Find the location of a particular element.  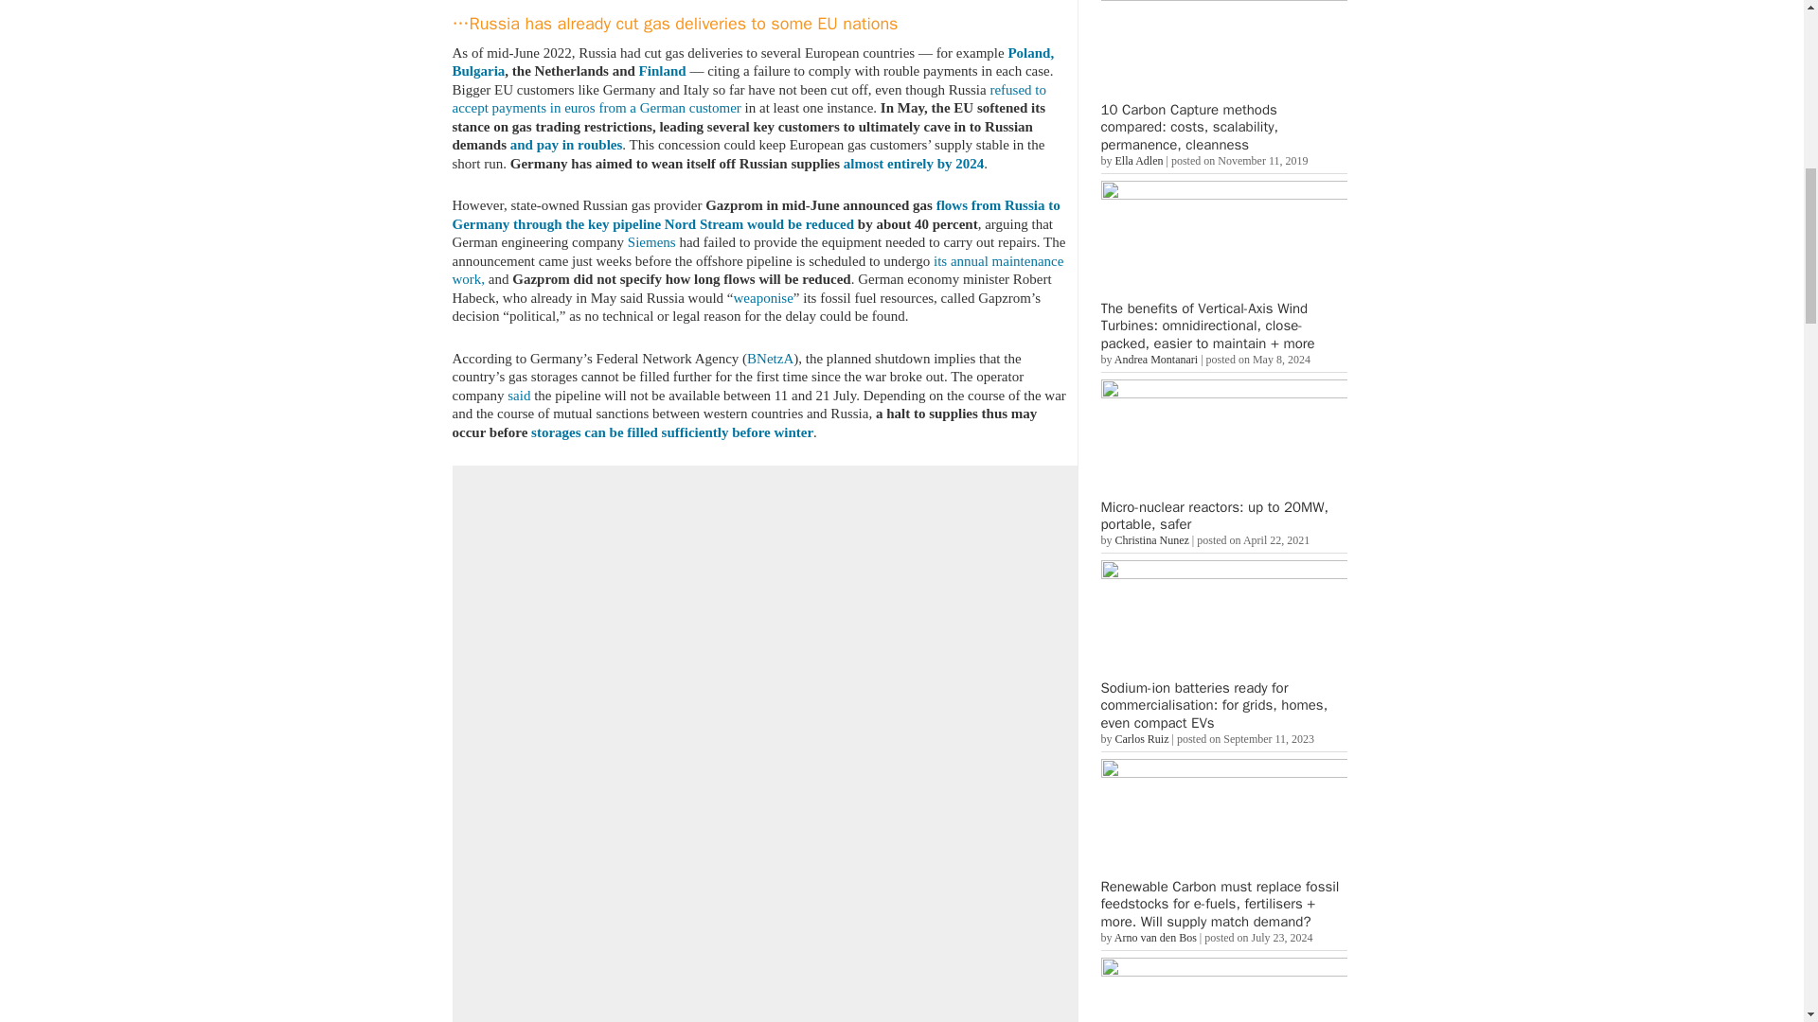

storages can be filled sufficiently before winter is located at coordinates (671, 432).